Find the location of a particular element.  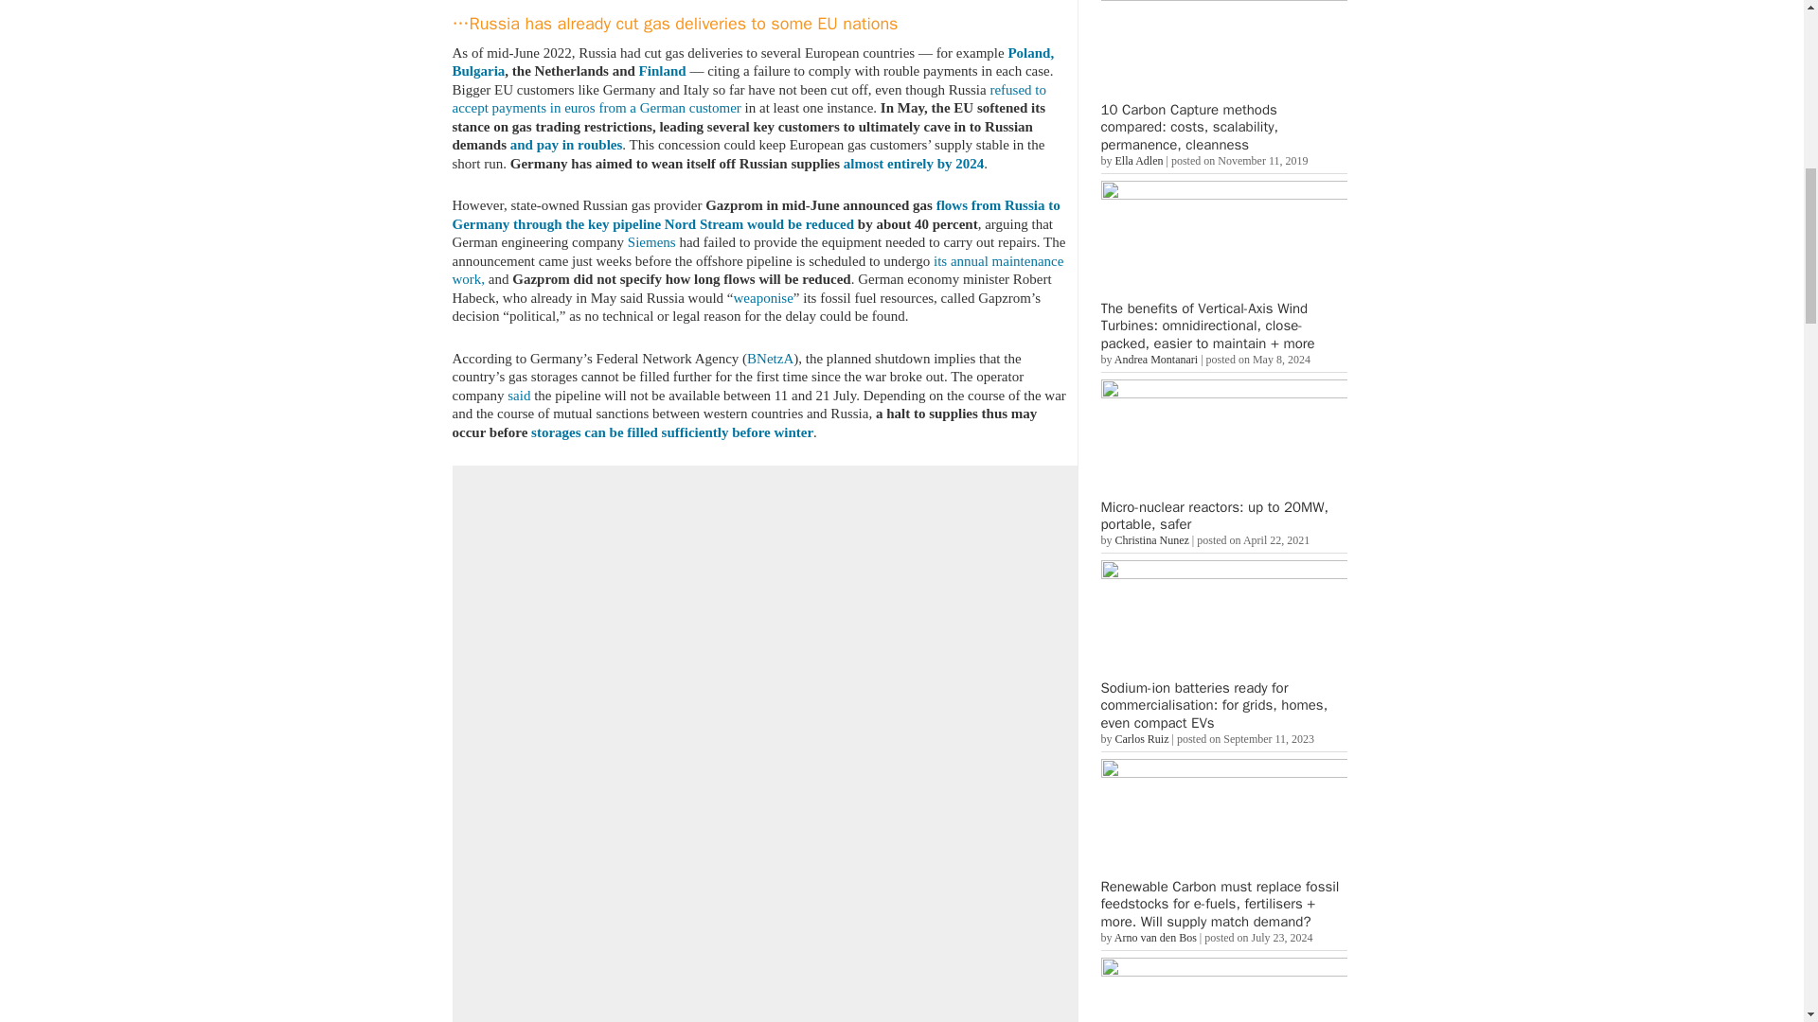

storages can be filled sufficiently before winter is located at coordinates (671, 432).